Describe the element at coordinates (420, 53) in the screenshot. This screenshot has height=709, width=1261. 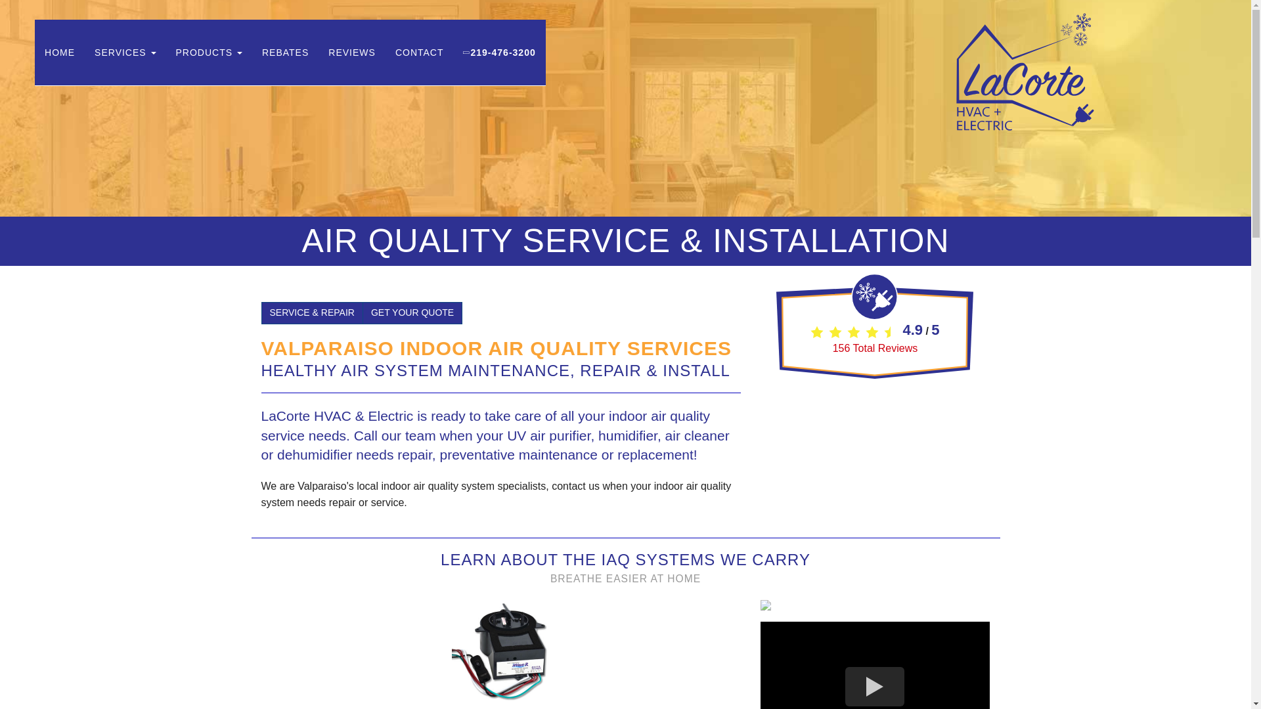
I see `CONTACT` at that location.